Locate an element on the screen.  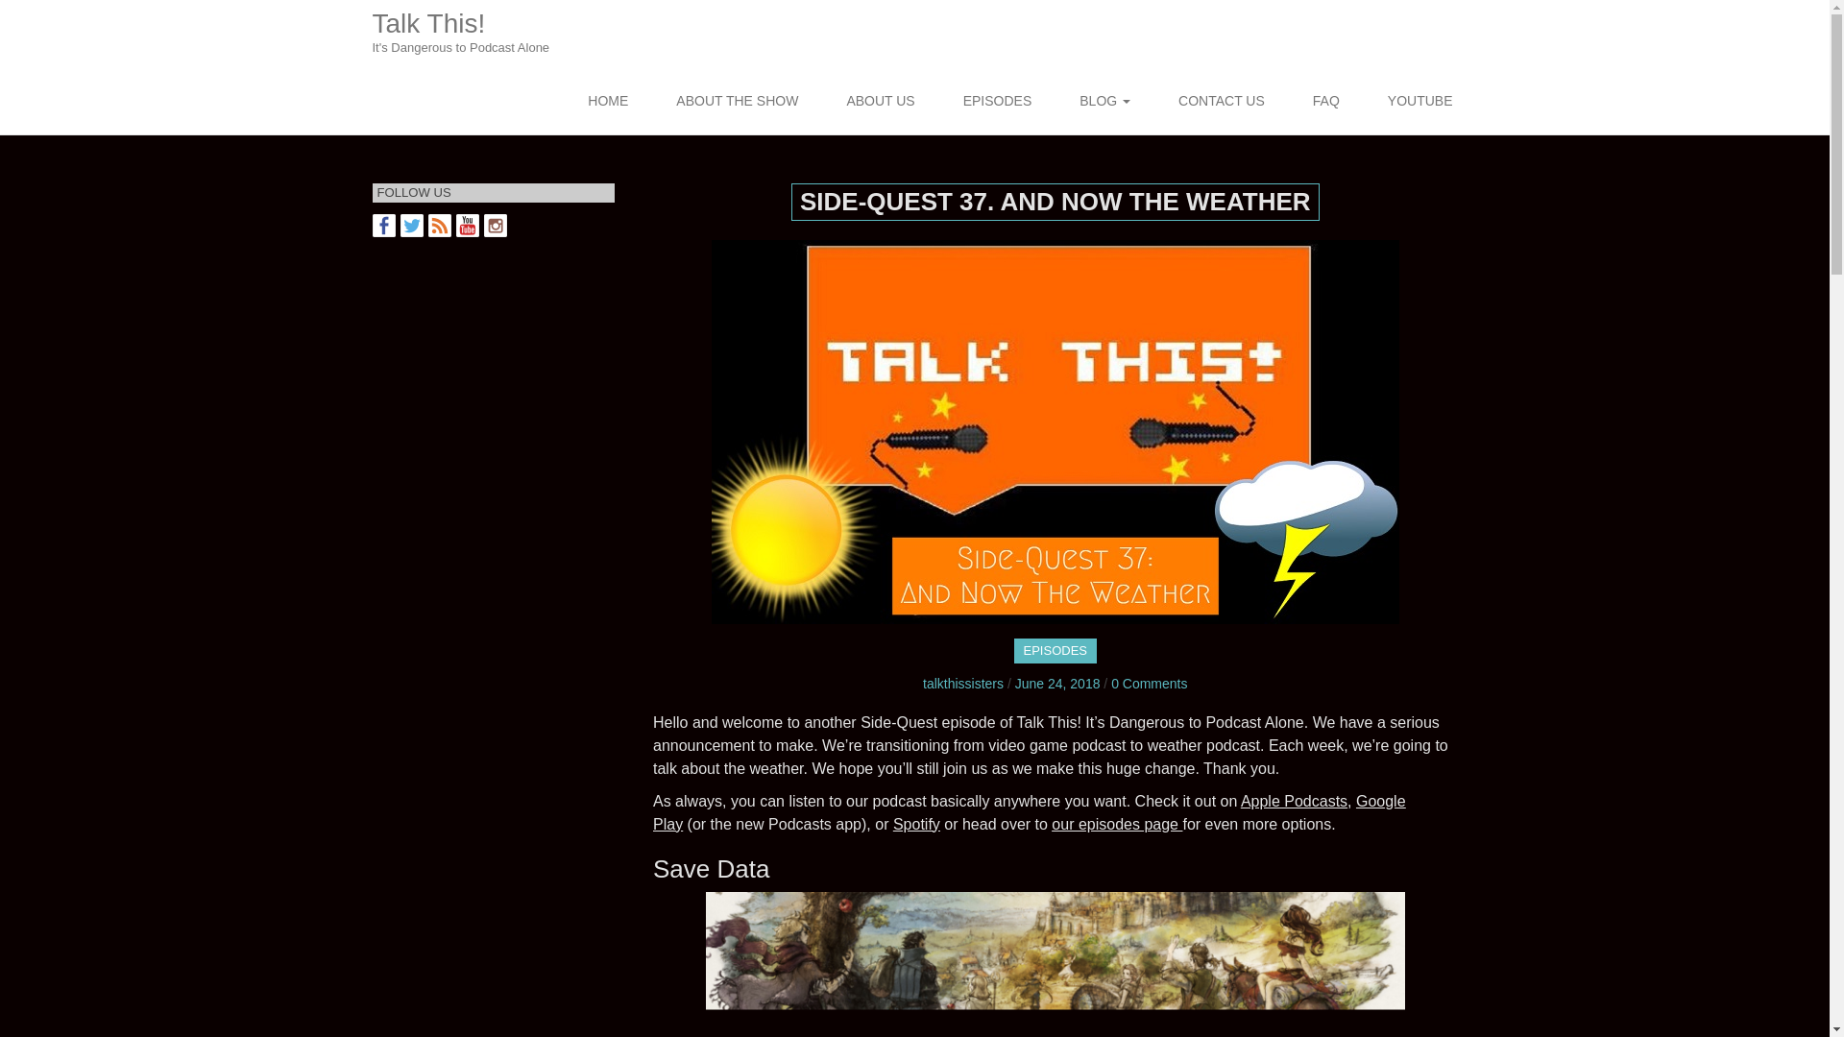
Check out our instagram feed is located at coordinates (1295, 801).